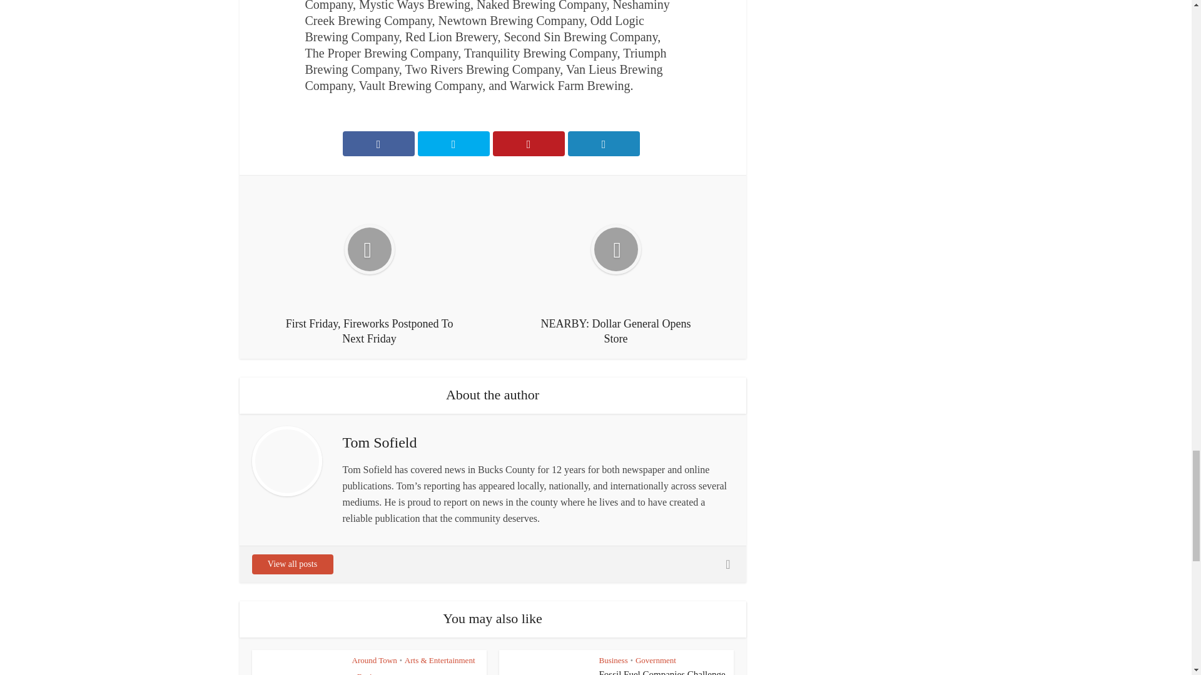 The width and height of the screenshot is (1201, 675). I want to click on Government, so click(656, 660).